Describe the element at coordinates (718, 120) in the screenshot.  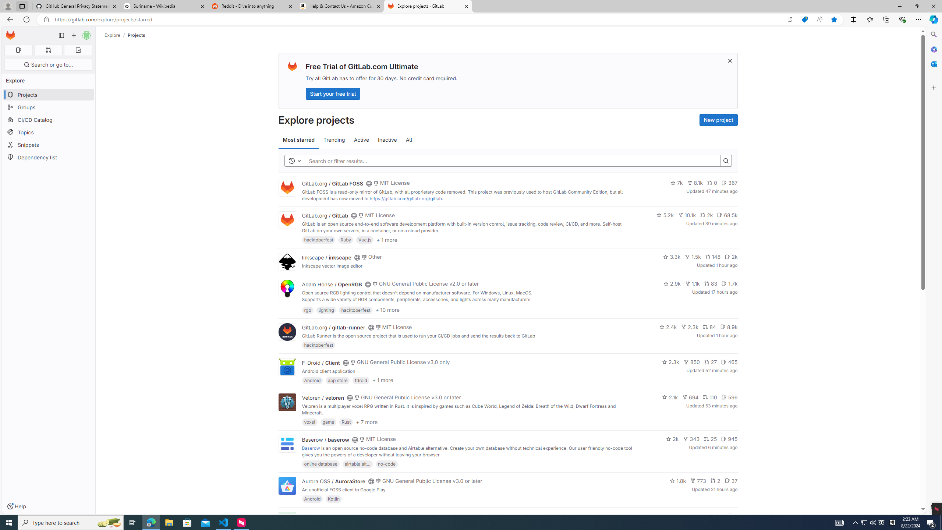
I see `New project` at that location.